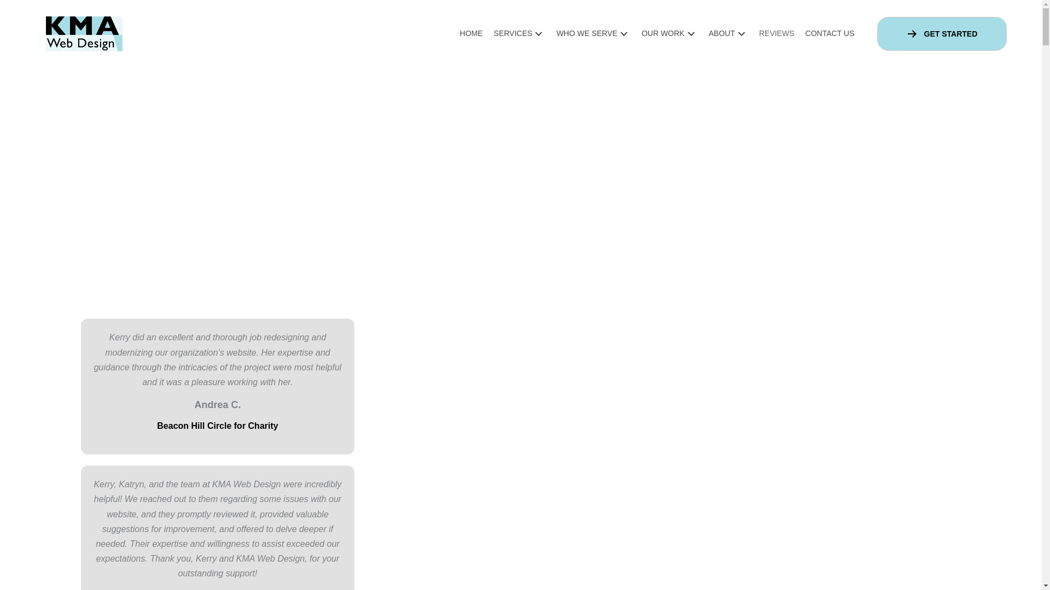 This screenshot has width=1050, height=590. What do you see at coordinates (669, 34) in the screenshot?
I see `OUR WORK` at bounding box center [669, 34].